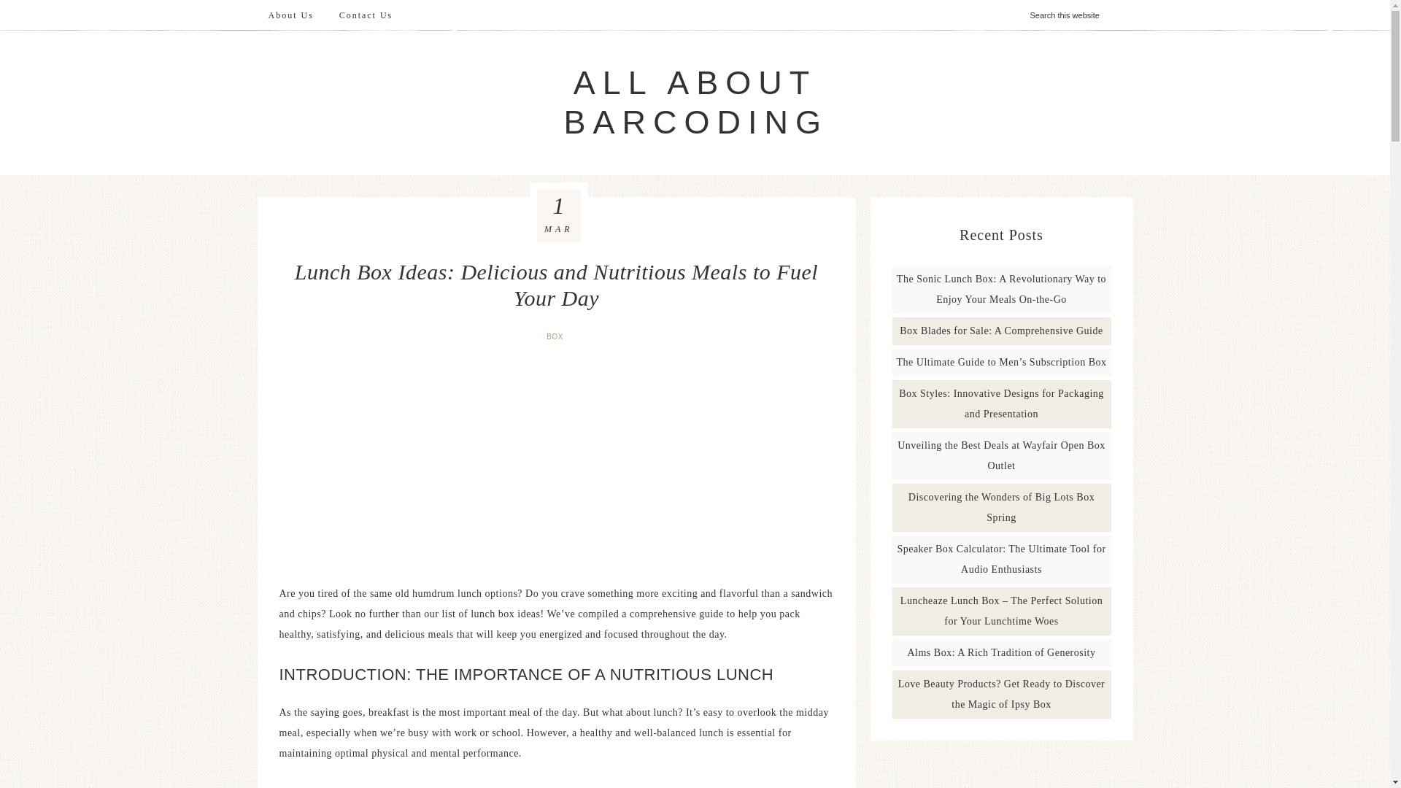 Image resolution: width=1401 pixels, height=788 pixels. Describe the element at coordinates (1001, 507) in the screenshot. I see `Discovering the Wonders of Big Lots Box Spring` at that location.